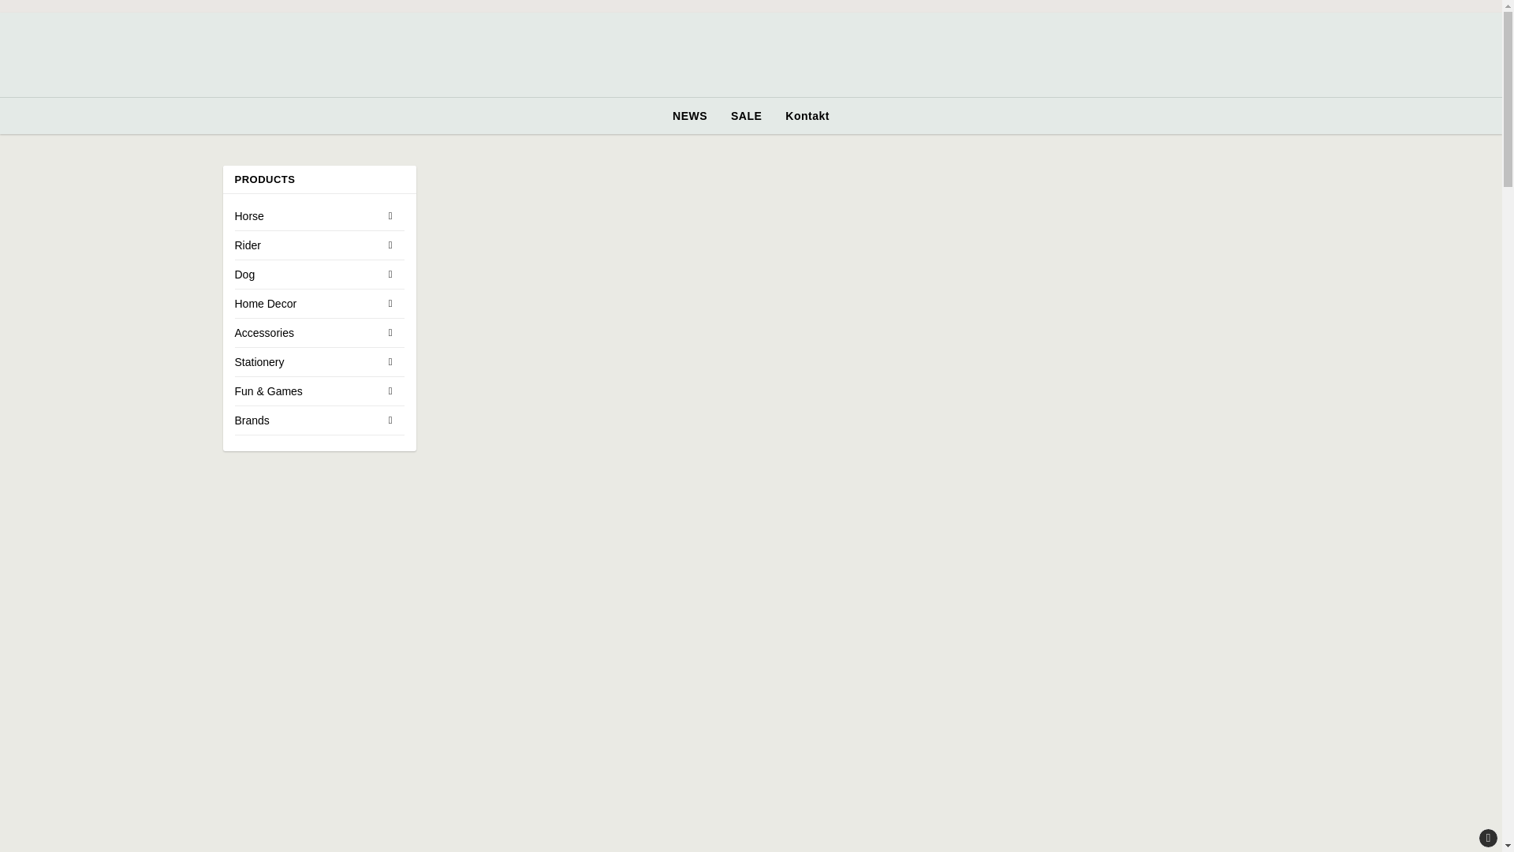 This screenshot has height=852, width=1514. Describe the element at coordinates (306, 420) in the screenshot. I see `Brands` at that location.